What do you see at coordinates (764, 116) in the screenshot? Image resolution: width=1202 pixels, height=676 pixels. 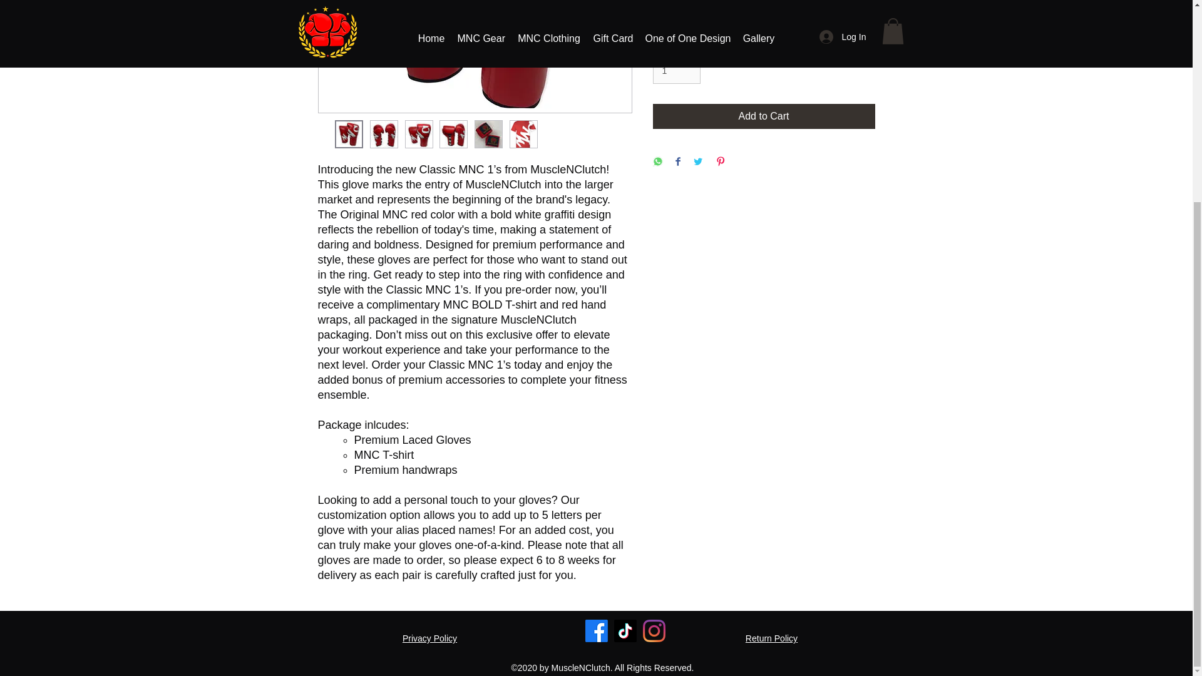 I see `Add to Cart` at bounding box center [764, 116].